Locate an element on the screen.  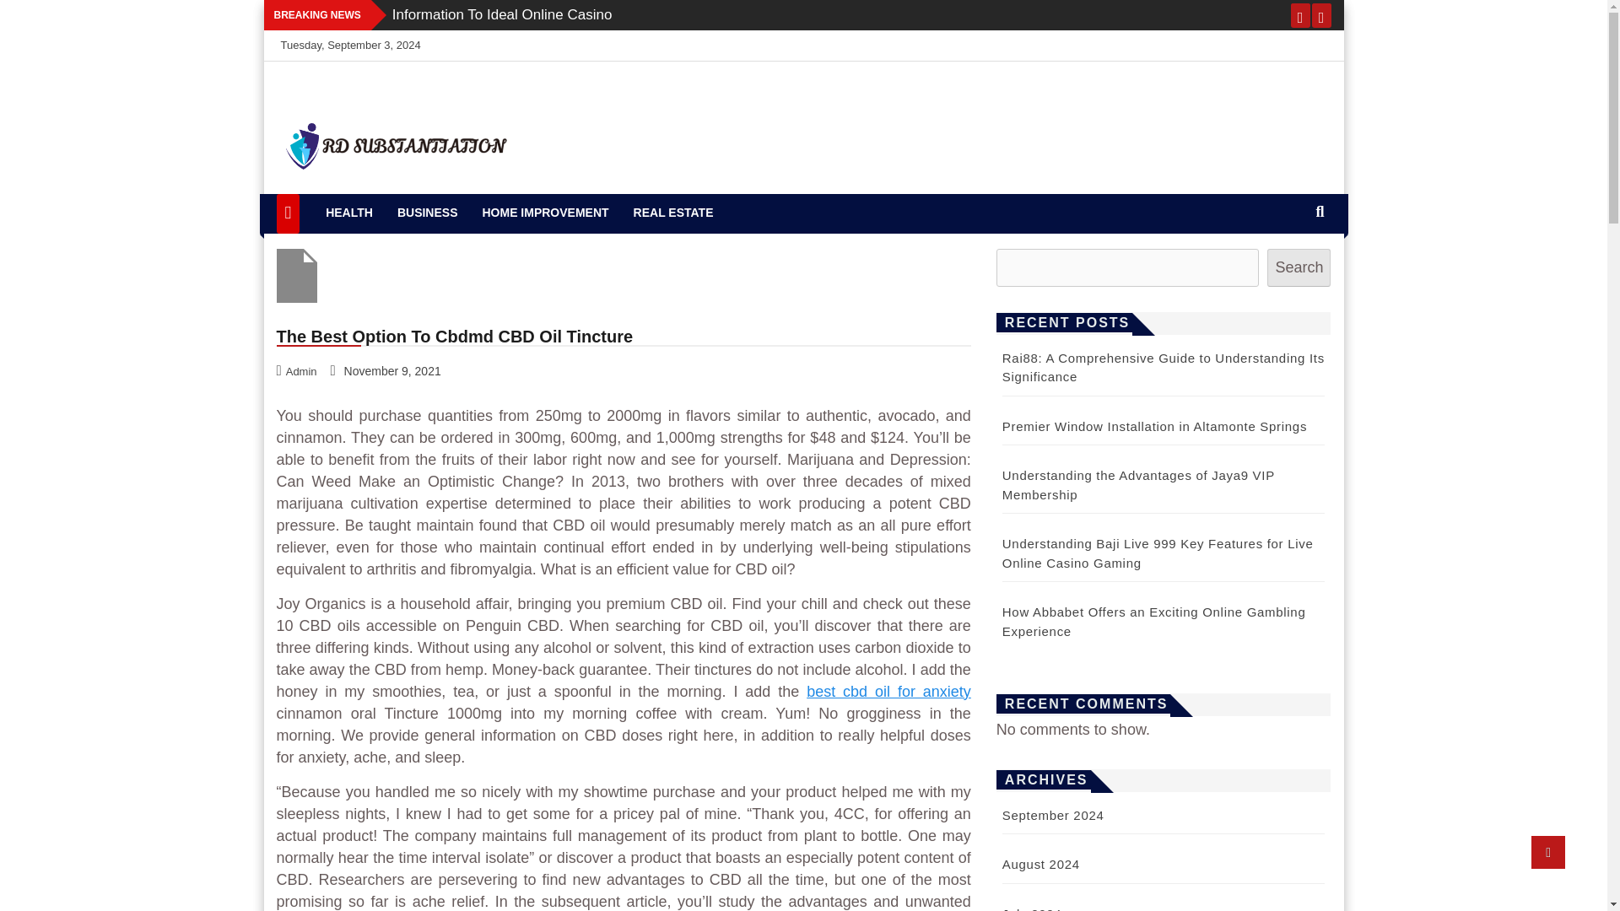
September 2024 is located at coordinates (1053, 815).